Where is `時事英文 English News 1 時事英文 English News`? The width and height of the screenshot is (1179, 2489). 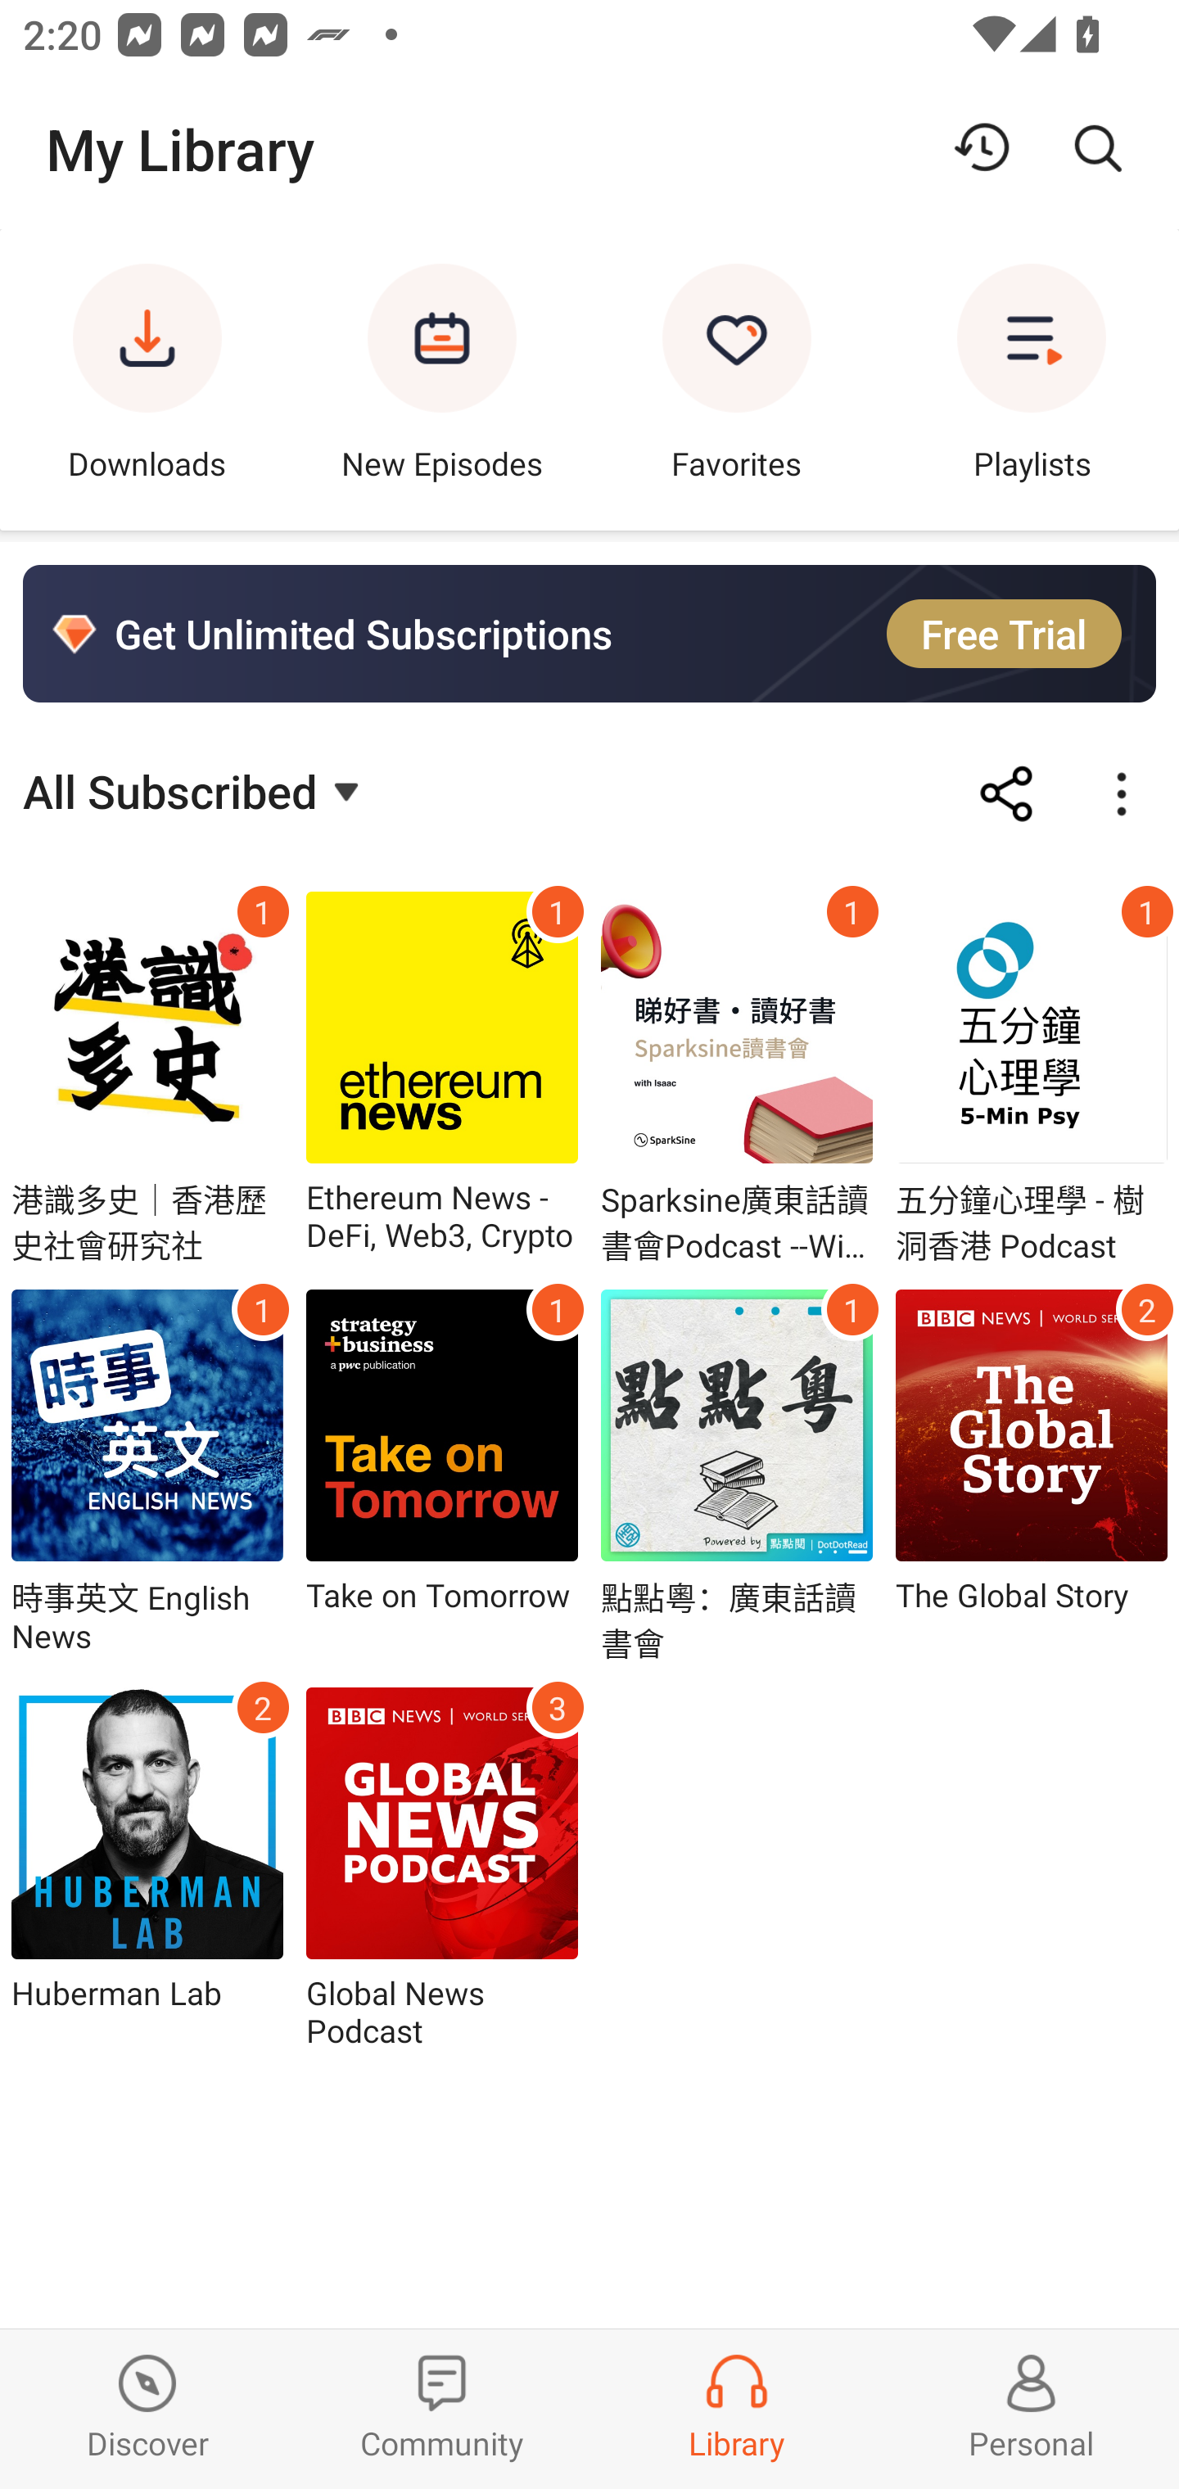
時事英文 English News 1 時事英文 English News is located at coordinates (147, 1475).